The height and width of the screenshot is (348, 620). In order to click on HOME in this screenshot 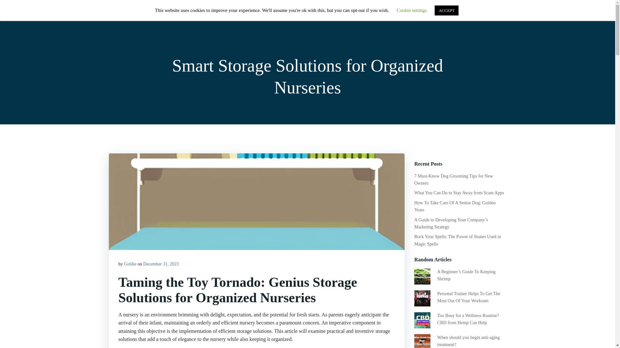, I will do `click(375, 14)`.